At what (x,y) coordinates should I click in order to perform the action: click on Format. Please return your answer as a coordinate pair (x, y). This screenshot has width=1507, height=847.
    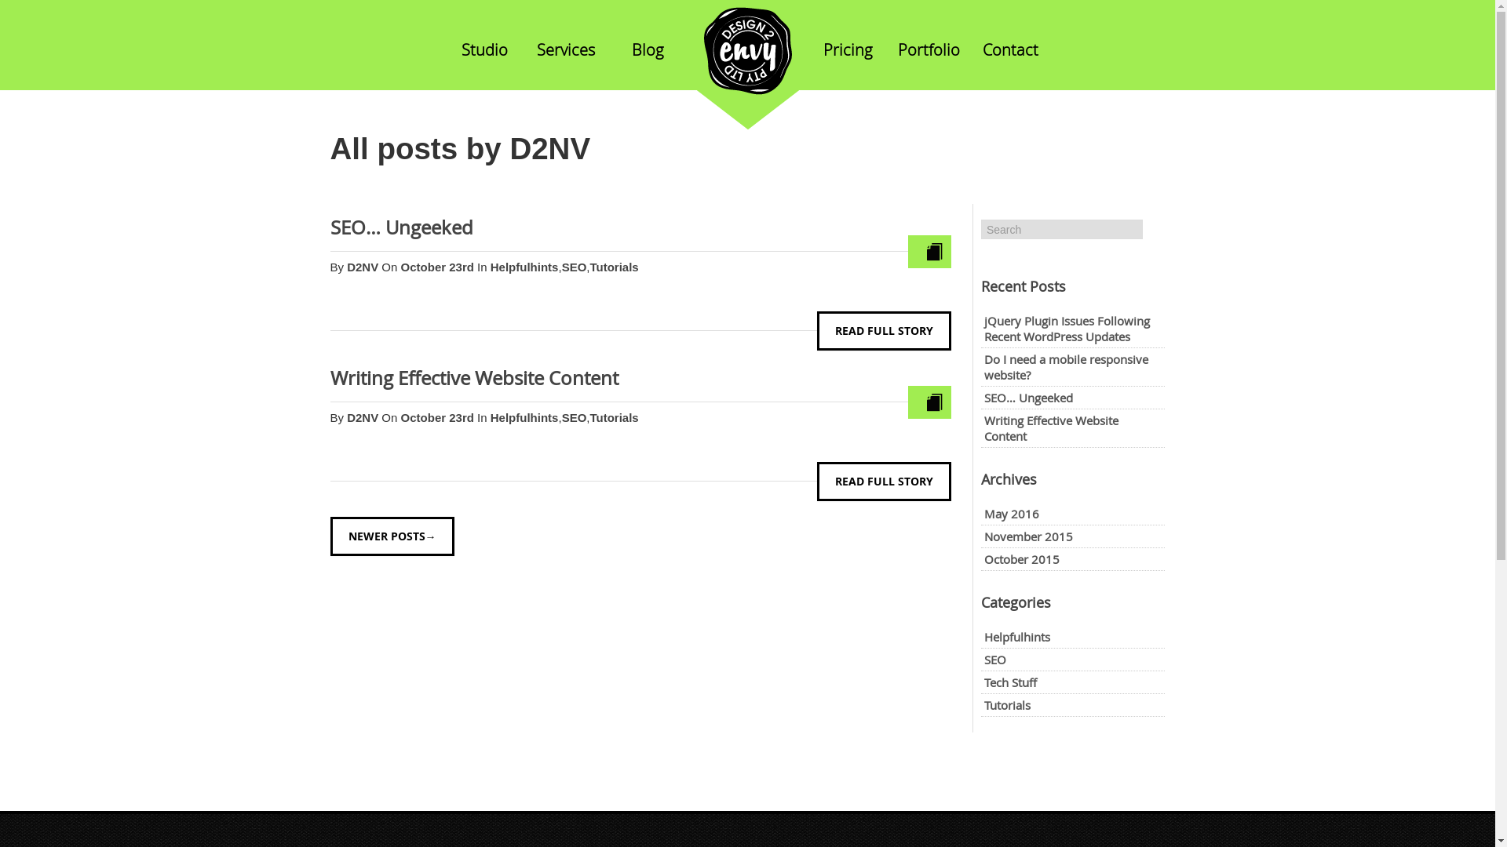
    Looking at the image, I should click on (935, 402).